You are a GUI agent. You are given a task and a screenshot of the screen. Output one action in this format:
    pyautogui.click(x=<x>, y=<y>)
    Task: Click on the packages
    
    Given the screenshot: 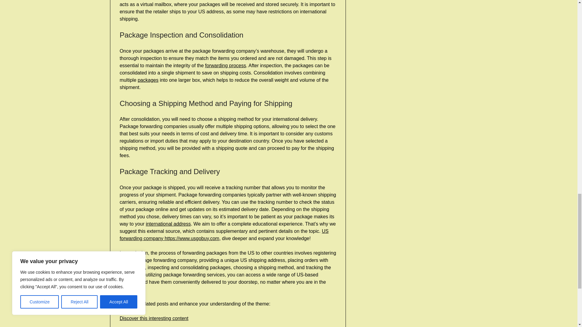 What is the action you would take?
    pyautogui.click(x=148, y=80)
    